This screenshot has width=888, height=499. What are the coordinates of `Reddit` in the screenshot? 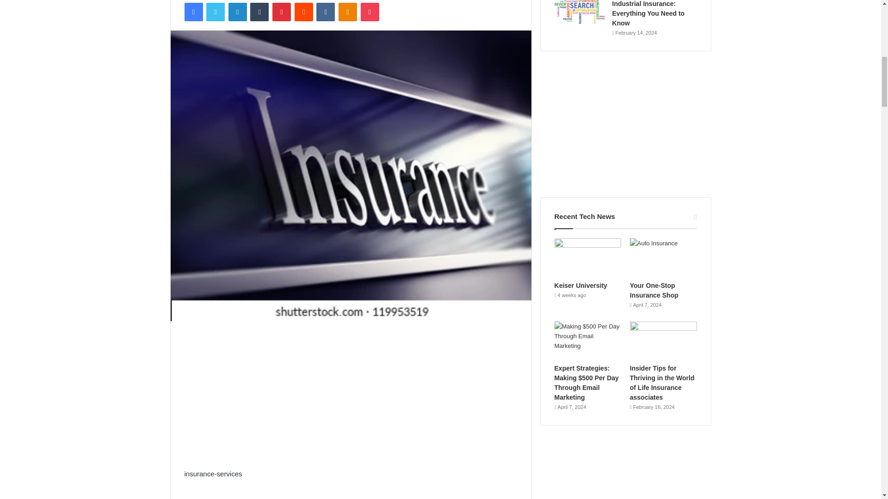 It's located at (304, 12).